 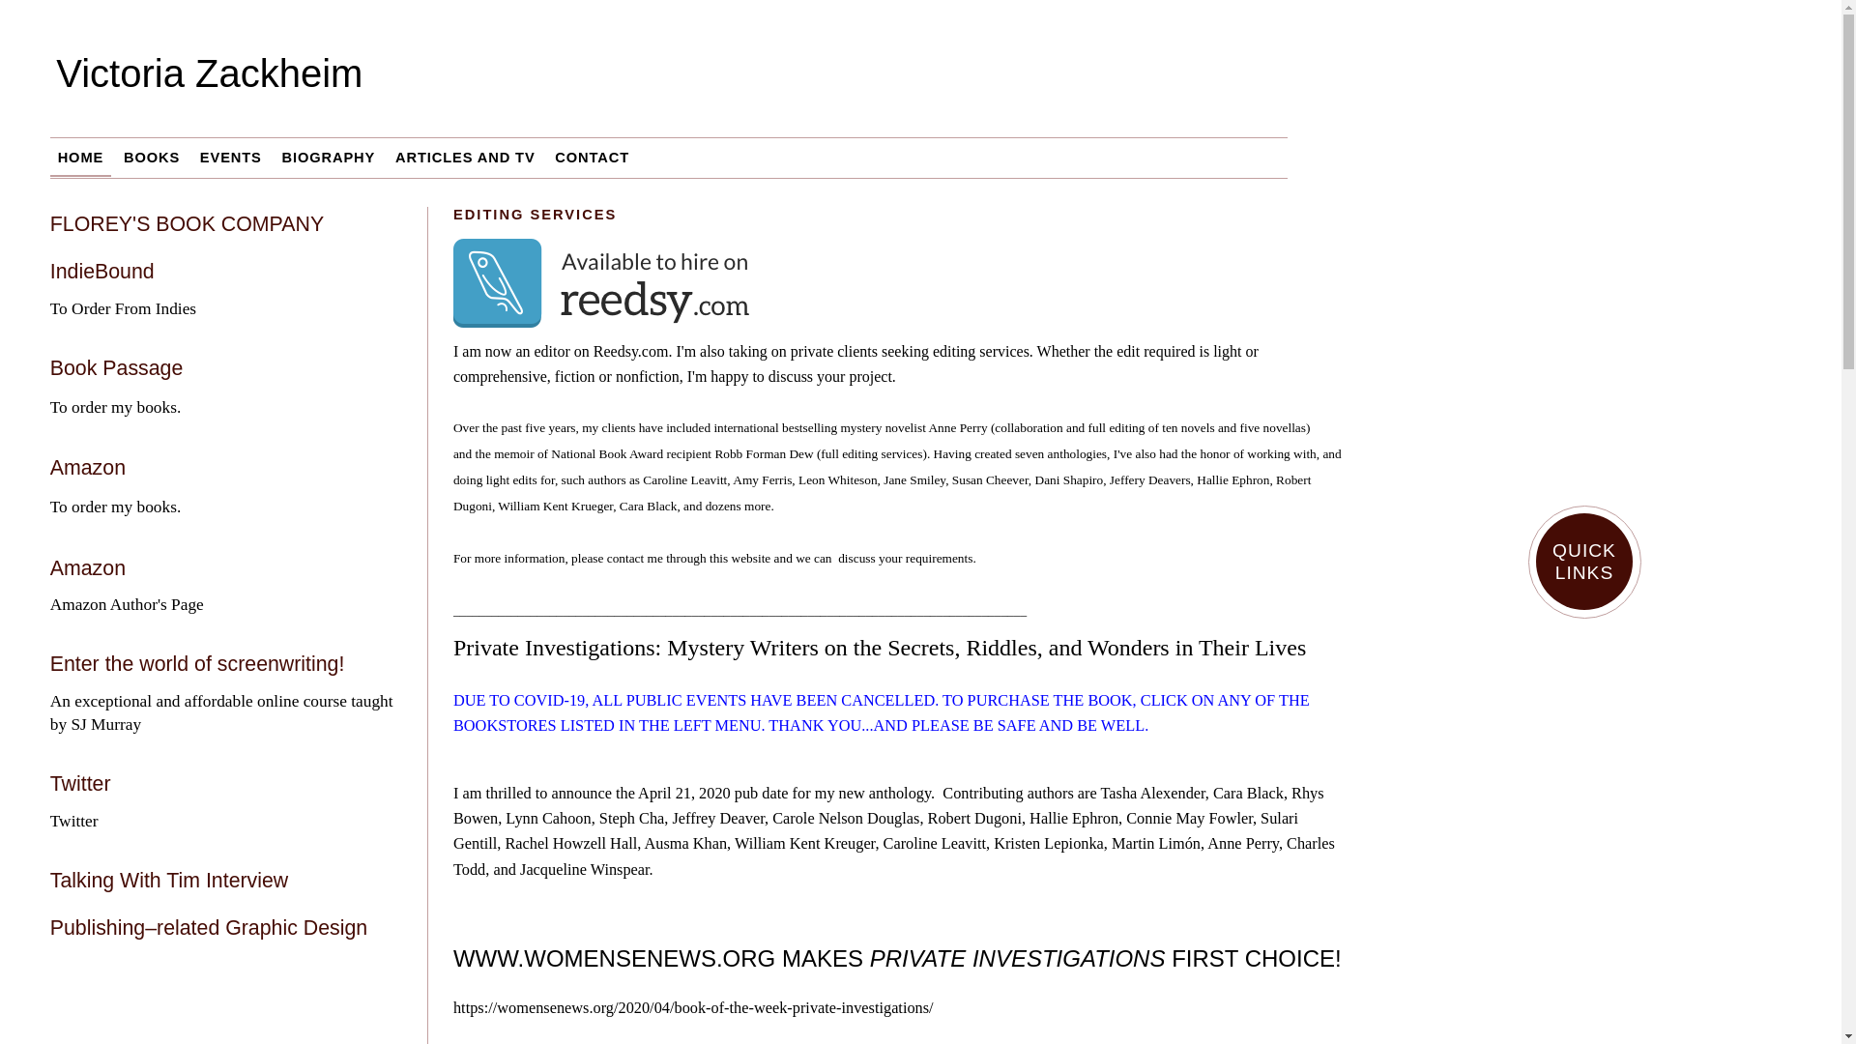 What do you see at coordinates (197, 663) in the screenshot?
I see `Enter the world of screenwriting!` at bounding box center [197, 663].